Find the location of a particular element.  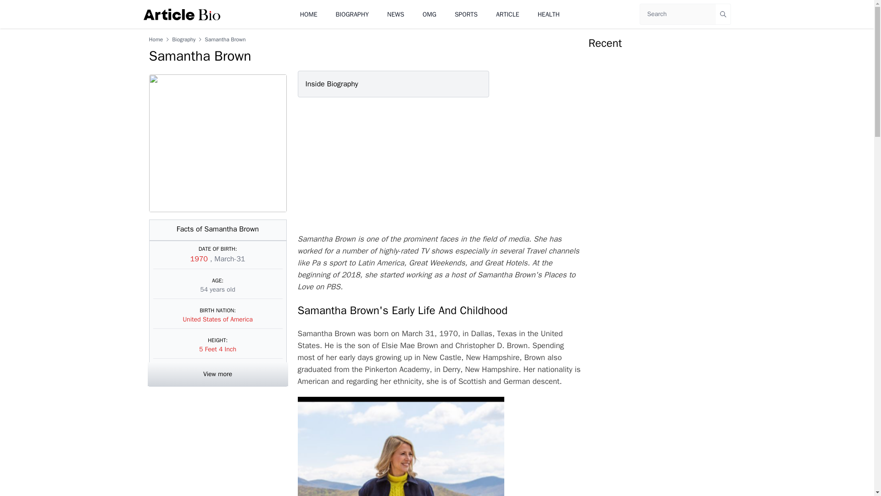

ARTICLE is located at coordinates (507, 14).